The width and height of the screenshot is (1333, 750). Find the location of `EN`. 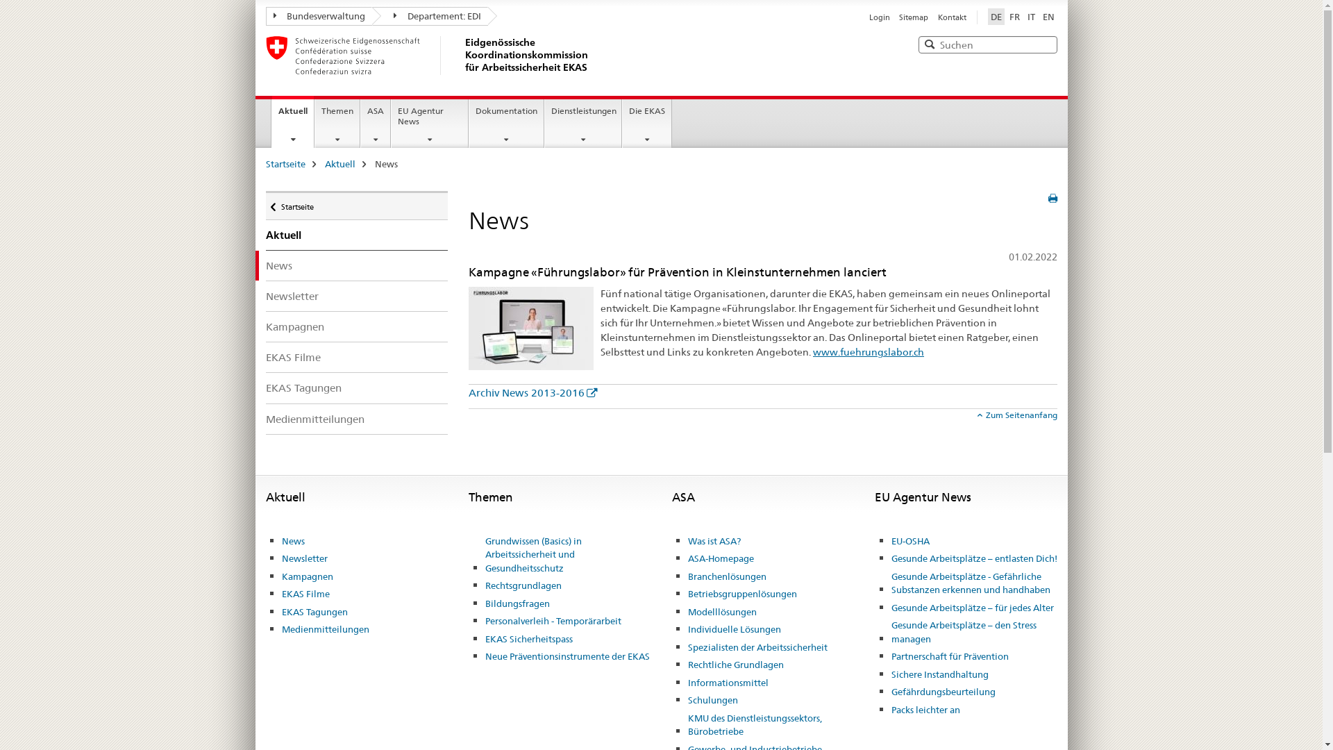

EN is located at coordinates (1048, 17).